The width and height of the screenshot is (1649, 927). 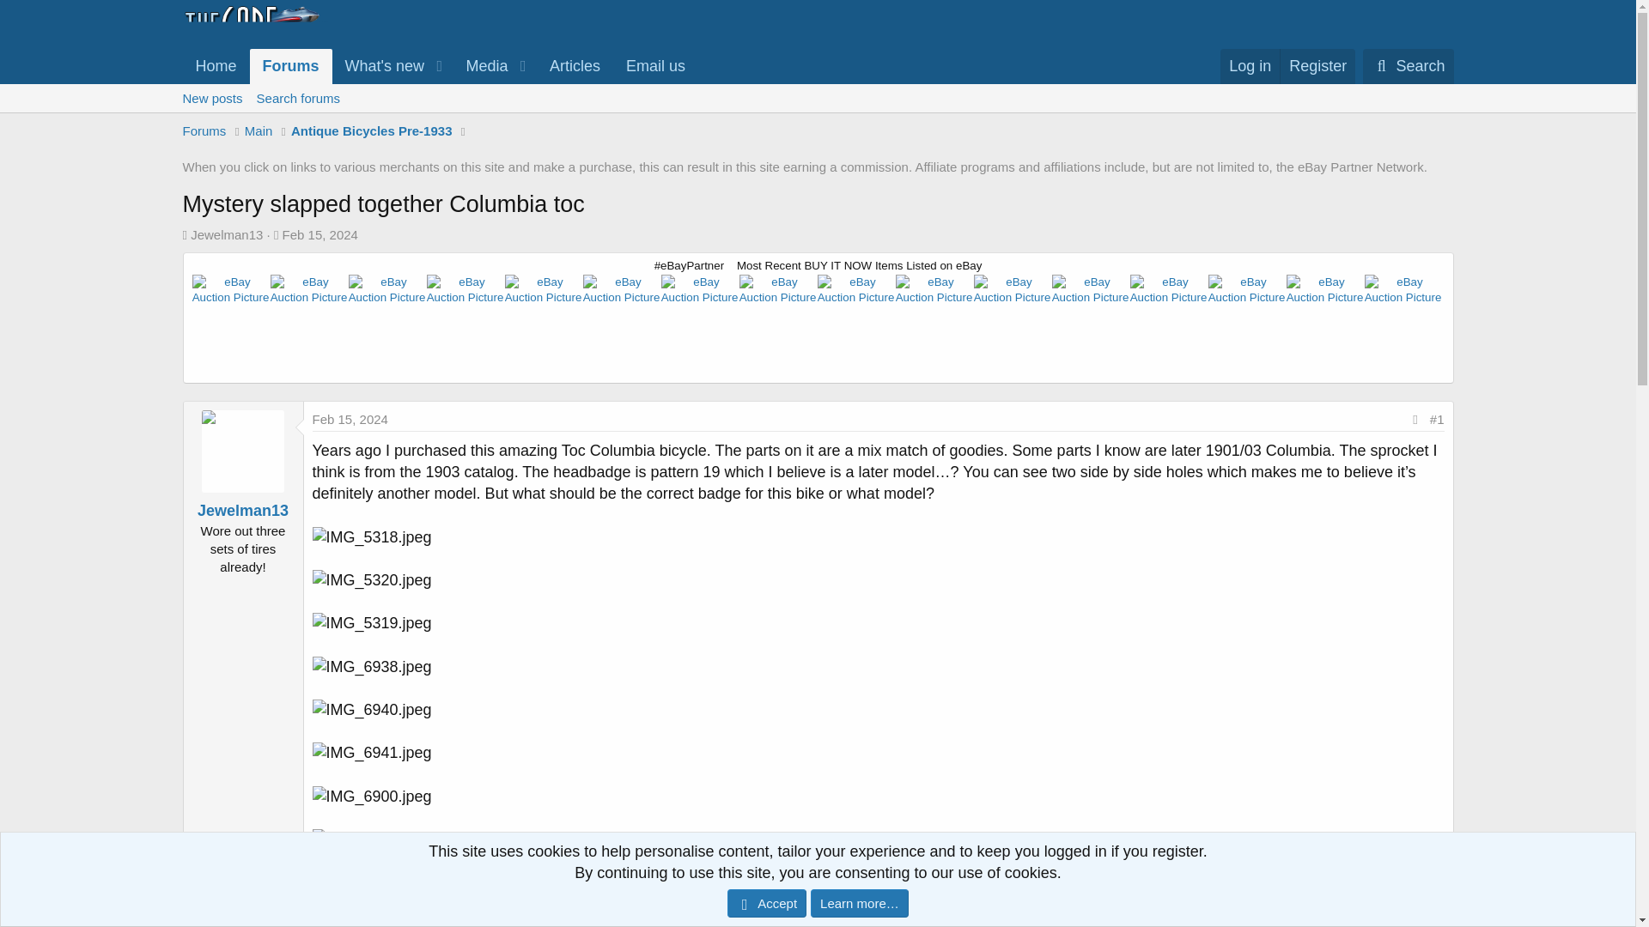 I want to click on Search, so click(x=1408, y=67).